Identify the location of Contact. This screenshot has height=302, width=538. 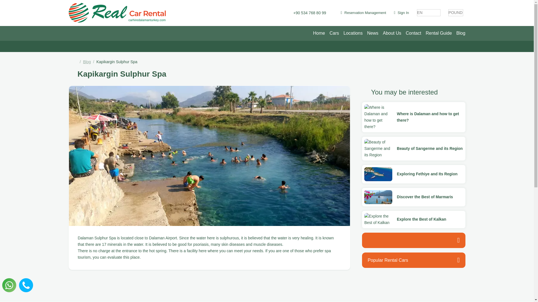
(414, 33).